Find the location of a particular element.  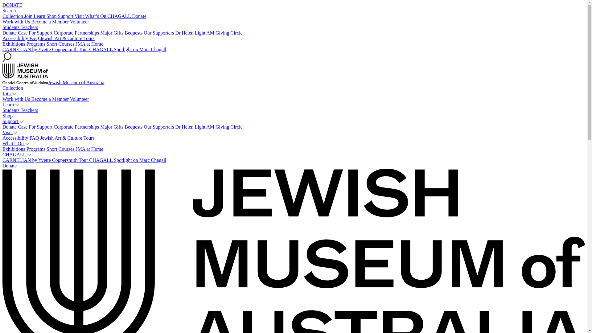

DONATE is located at coordinates (12, 5).